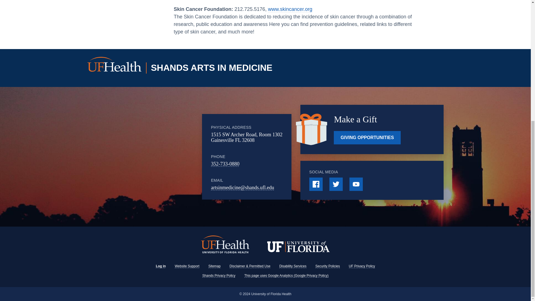 Image resolution: width=535 pixels, height=301 pixels. What do you see at coordinates (162, 157) in the screenshot?
I see `Google Maps Embed` at bounding box center [162, 157].